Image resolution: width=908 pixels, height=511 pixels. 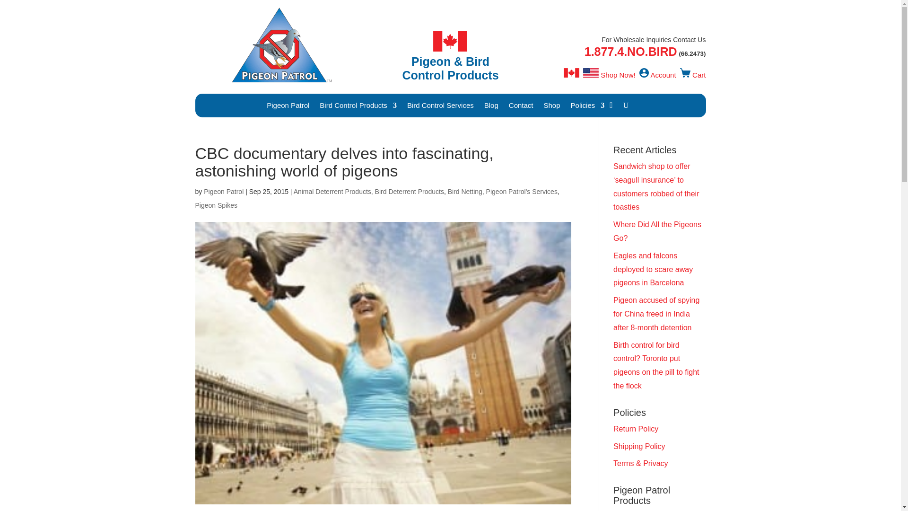 What do you see at coordinates (288, 107) in the screenshot?
I see `Pigeon Patrol Bird Control` at bounding box center [288, 107].